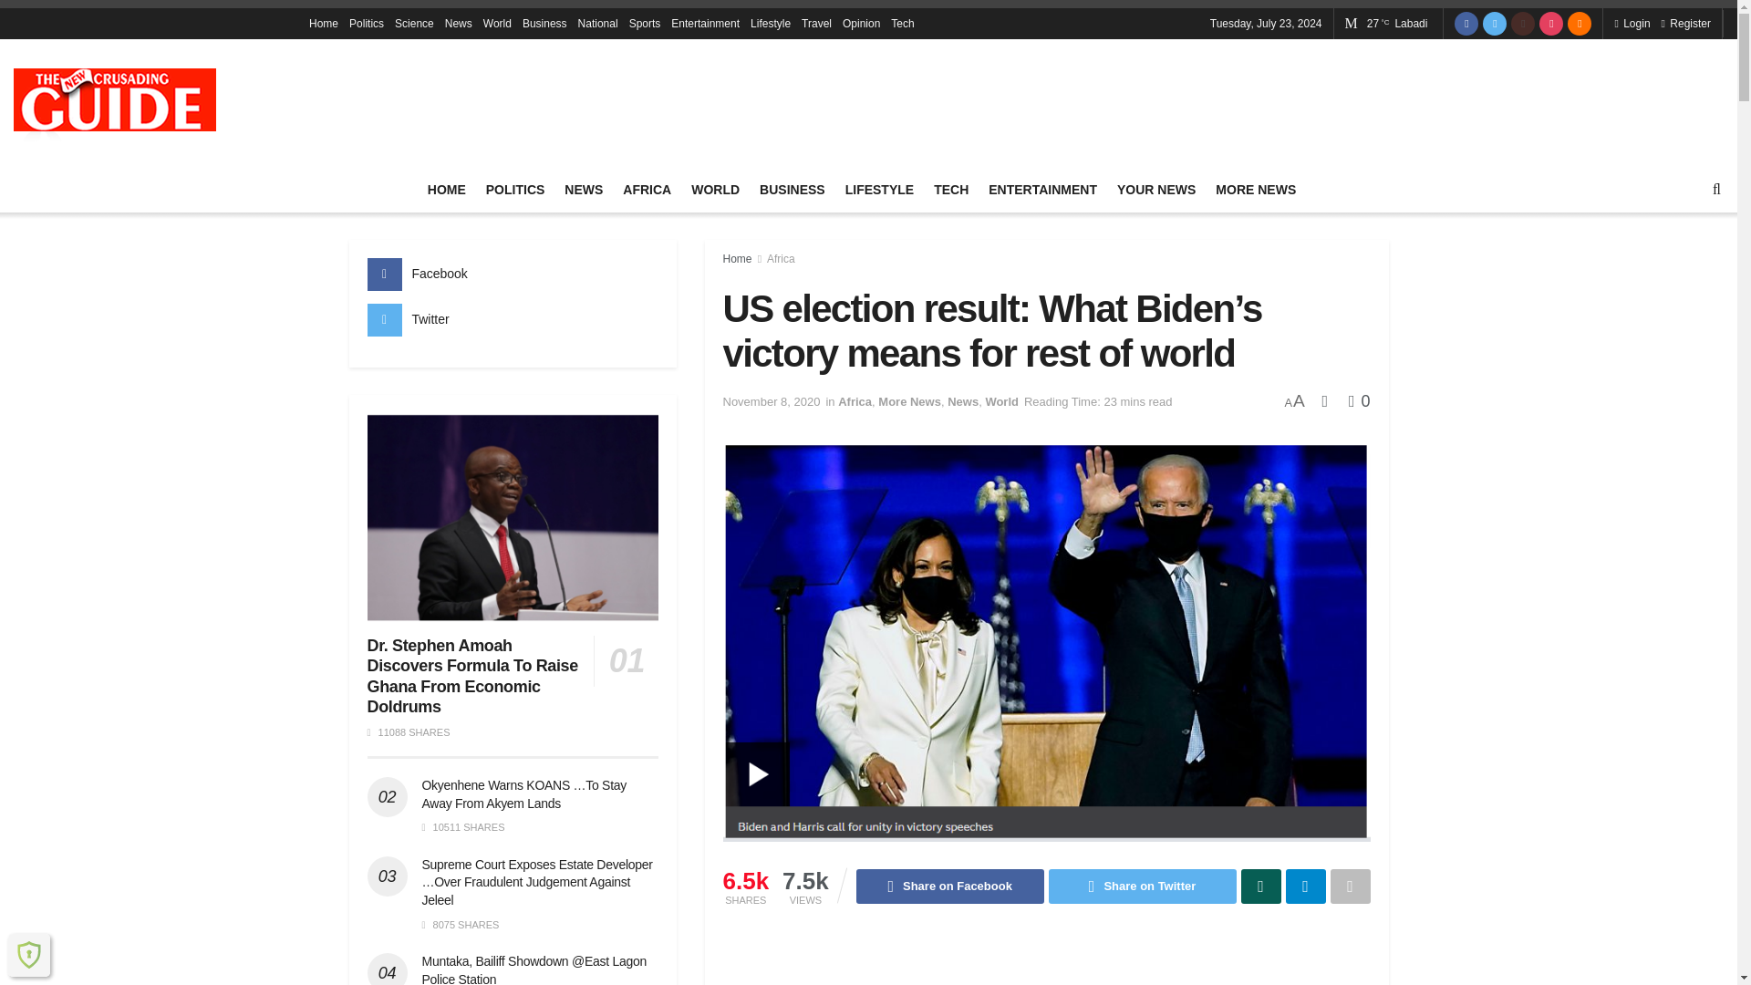 This screenshot has width=1751, height=985. Describe the element at coordinates (323, 24) in the screenshot. I see `Home` at that location.